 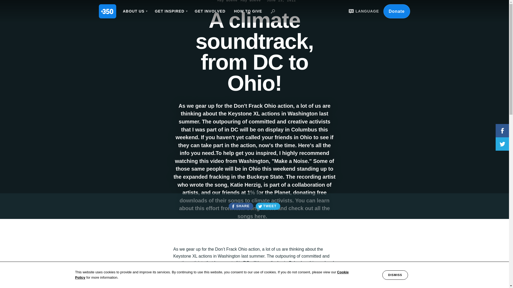 What do you see at coordinates (363, 11) in the screenshot?
I see `LANGUAGE` at bounding box center [363, 11].